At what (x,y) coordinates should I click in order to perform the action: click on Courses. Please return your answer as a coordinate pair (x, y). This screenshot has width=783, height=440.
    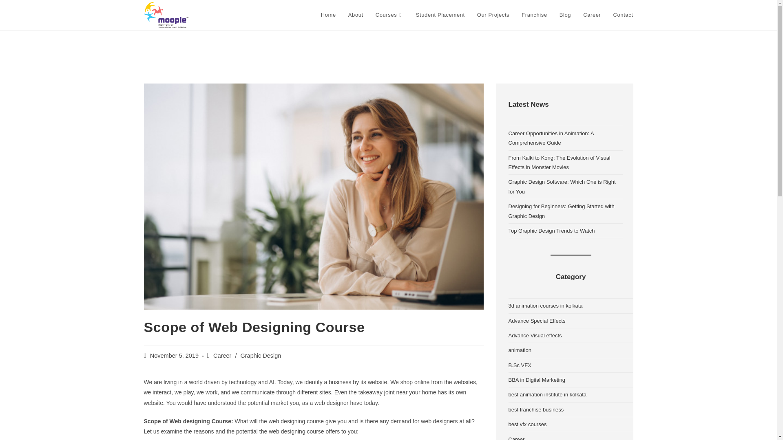
    Looking at the image, I should click on (389, 15).